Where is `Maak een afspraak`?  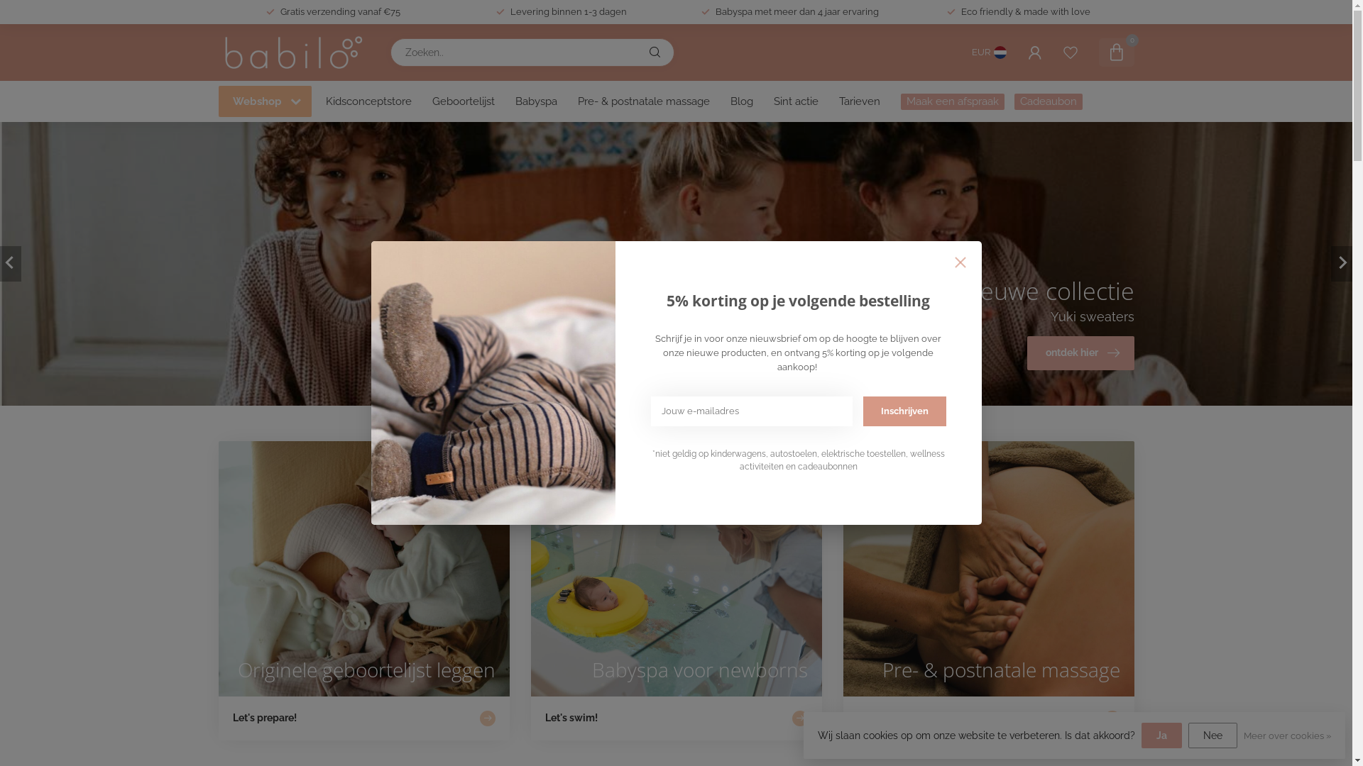
Maak een afspraak is located at coordinates (952, 102).